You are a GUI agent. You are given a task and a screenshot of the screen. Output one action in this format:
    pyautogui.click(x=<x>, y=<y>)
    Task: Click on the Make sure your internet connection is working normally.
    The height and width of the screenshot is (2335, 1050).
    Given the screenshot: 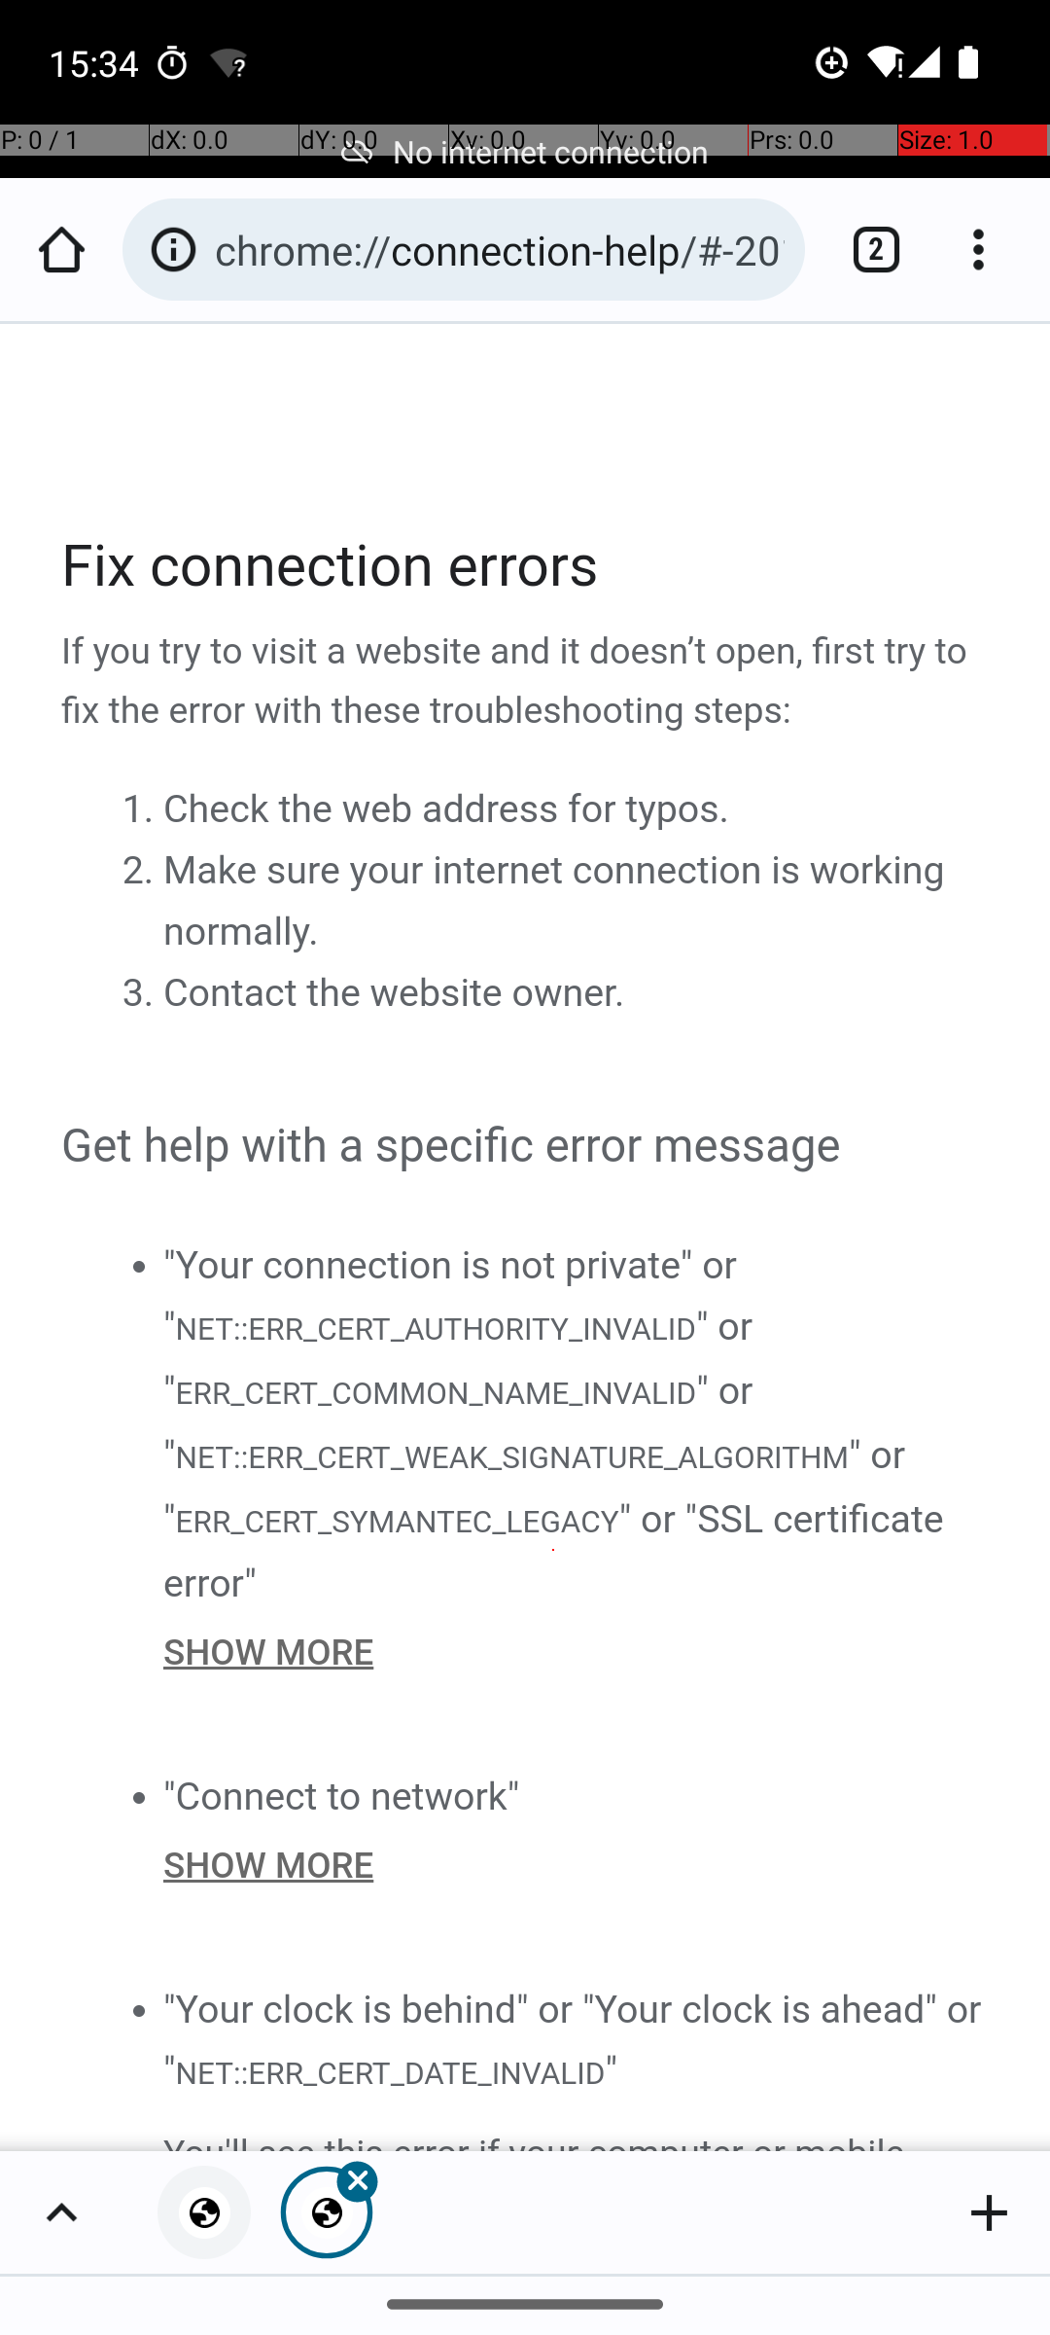 What is the action you would take?
    pyautogui.click(x=554, y=901)
    